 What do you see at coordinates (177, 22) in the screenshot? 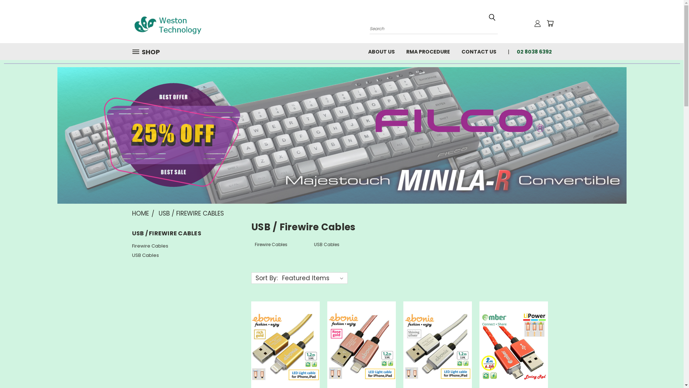
I see `Weston Technology Australia Pty Ltd` at bounding box center [177, 22].